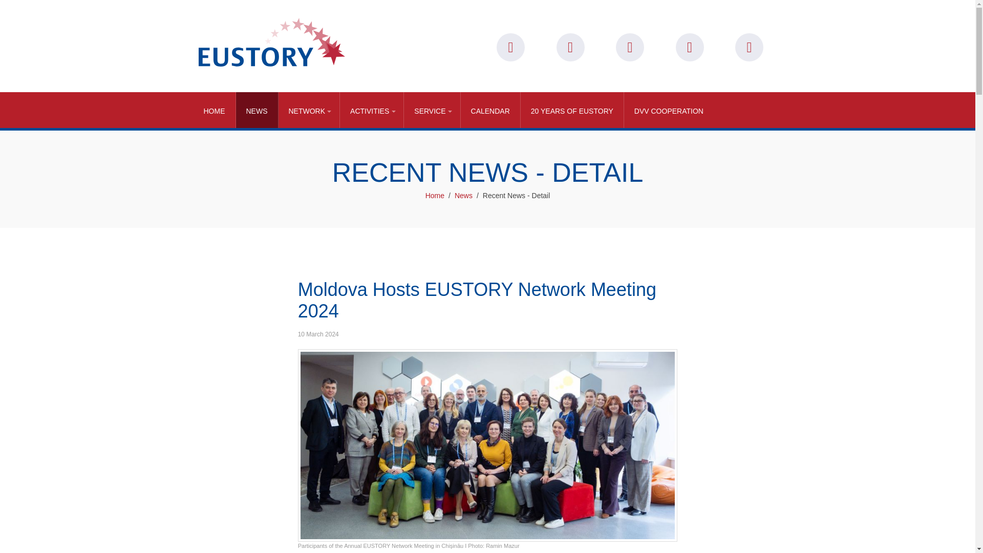  I want to click on Subscribe to our newsletter, so click(510, 47).